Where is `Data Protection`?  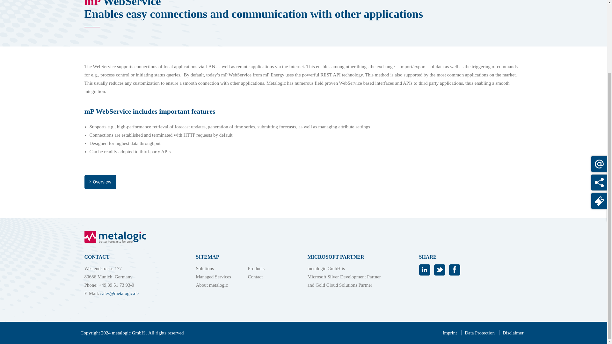
Data Protection is located at coordinates (479, 333).